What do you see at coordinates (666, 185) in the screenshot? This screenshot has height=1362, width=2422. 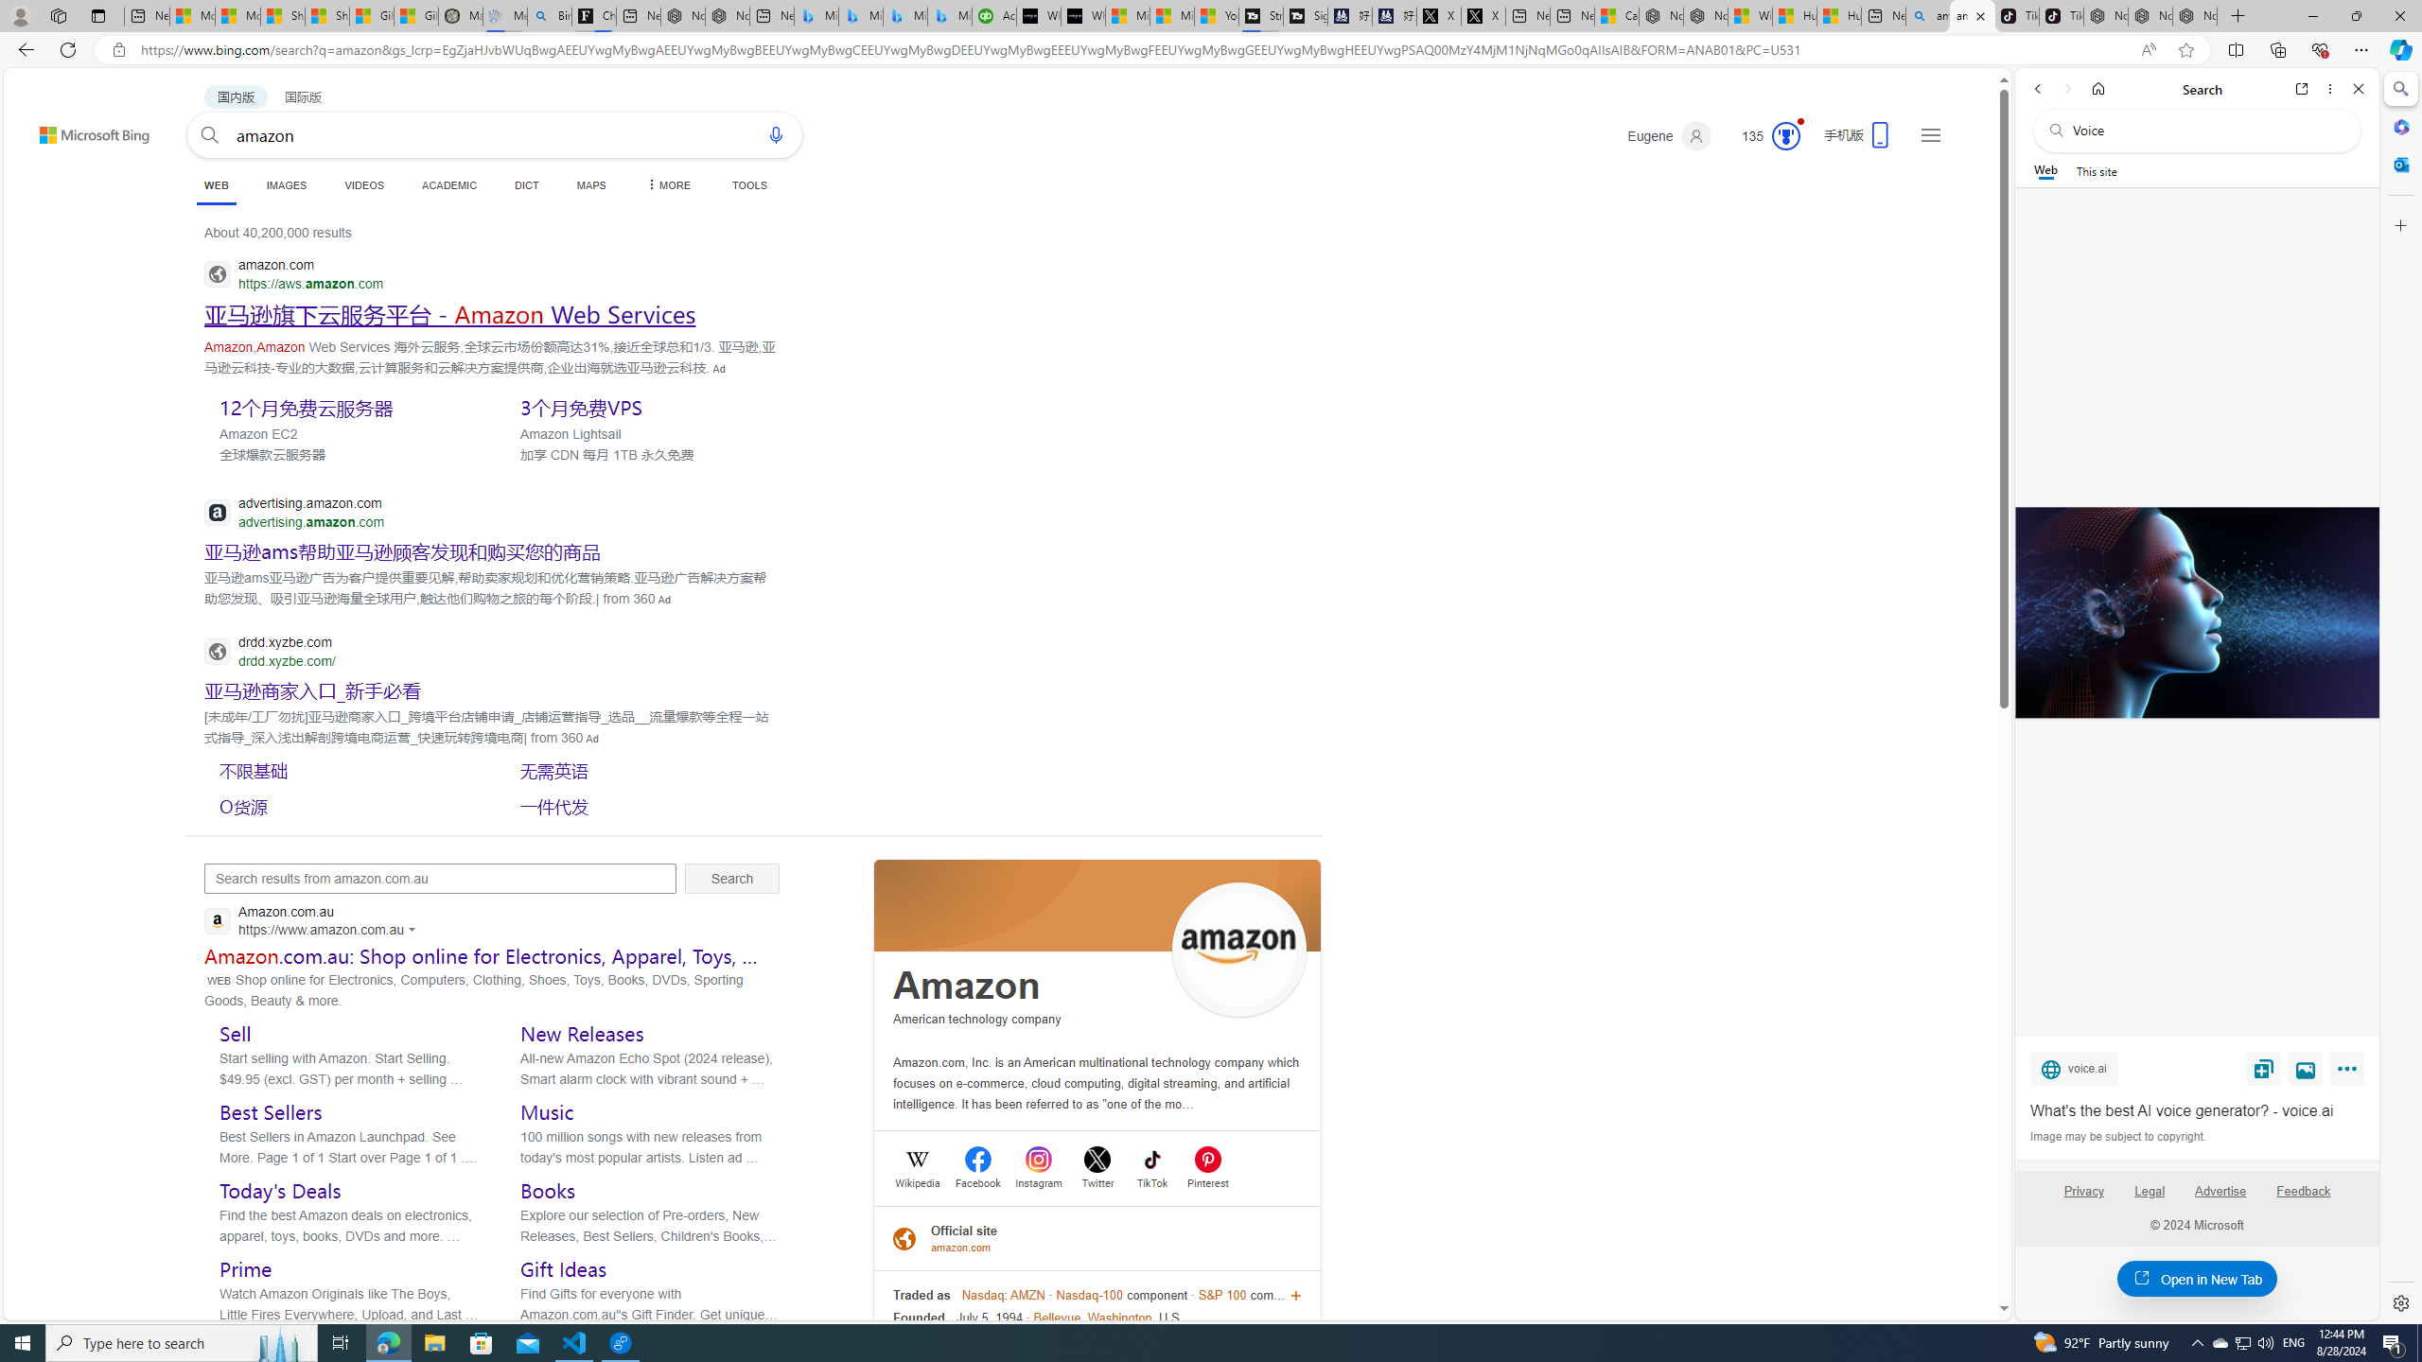 I see `MORE` at bounding box center [666, 185].